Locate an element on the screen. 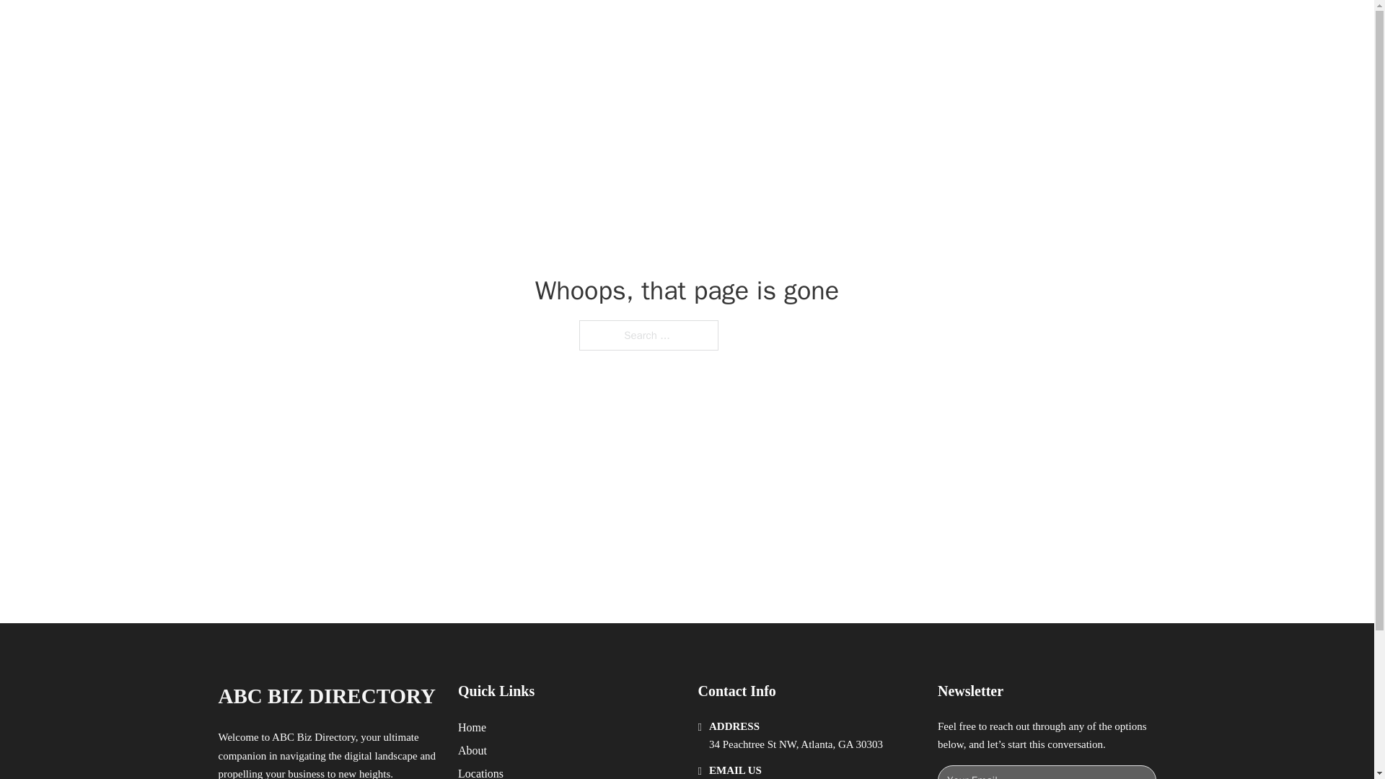 The width and height of the screenshot is (1385, 779). ABC BIZ DIRECTORY is located at coordinates (326, 696).